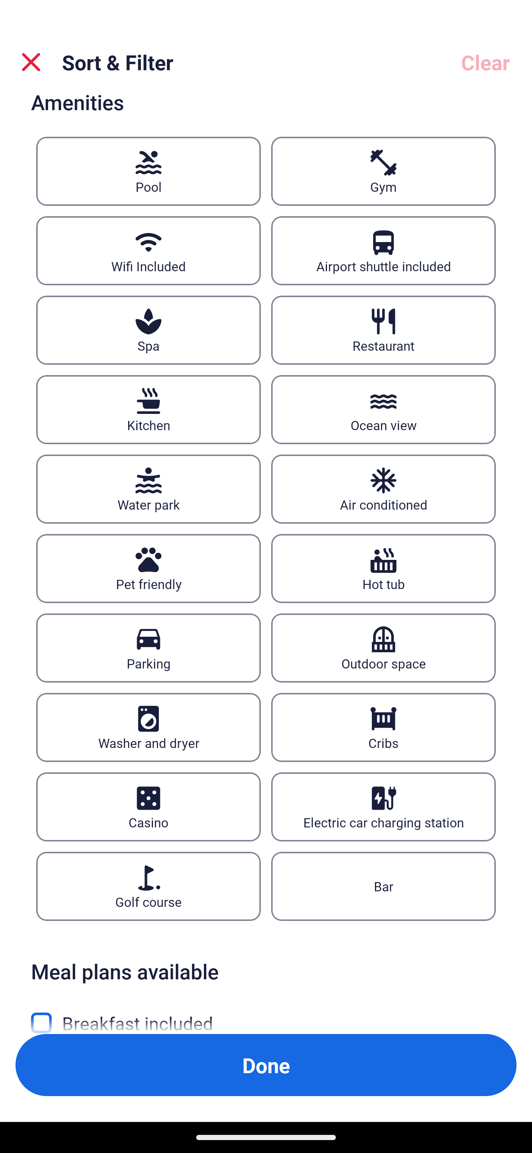  I want to click on Cribs, so click(383, 727).